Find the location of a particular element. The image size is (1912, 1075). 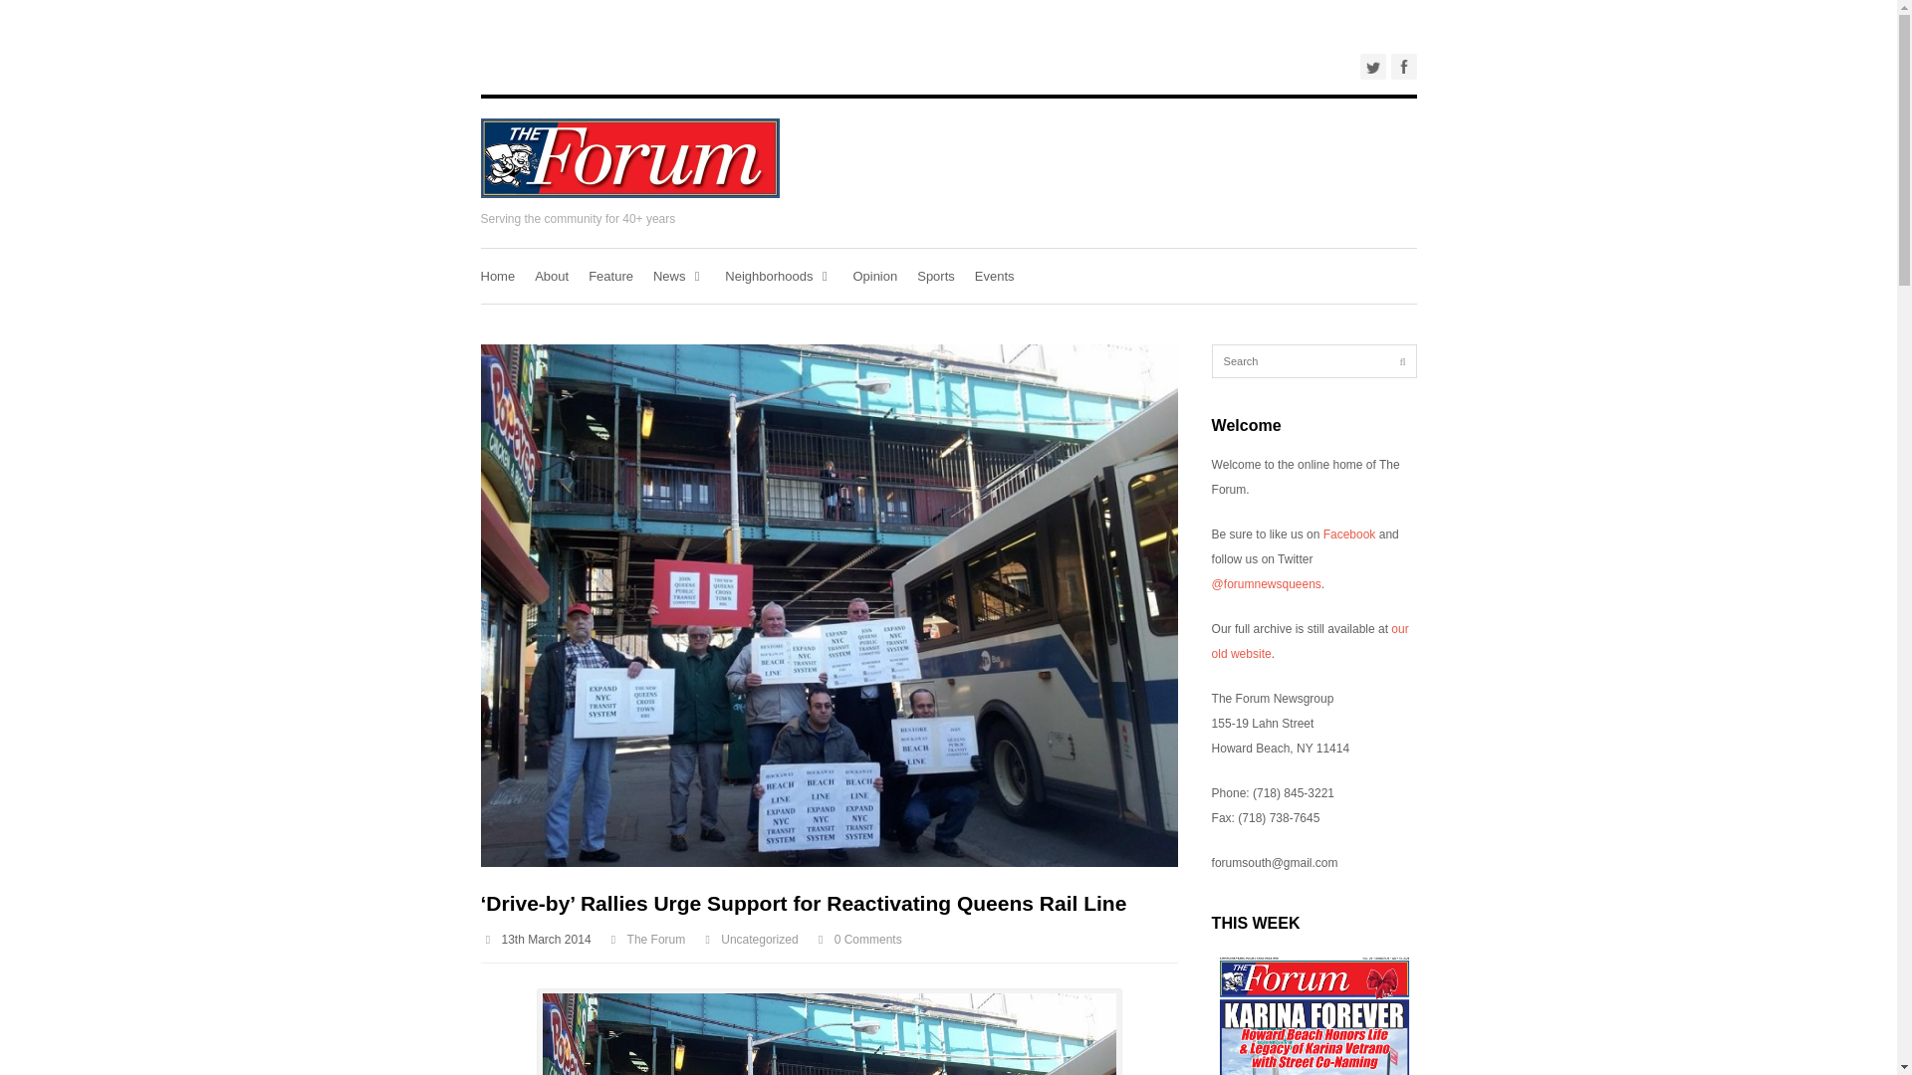

The Forum is located at coordinates (656, 940).